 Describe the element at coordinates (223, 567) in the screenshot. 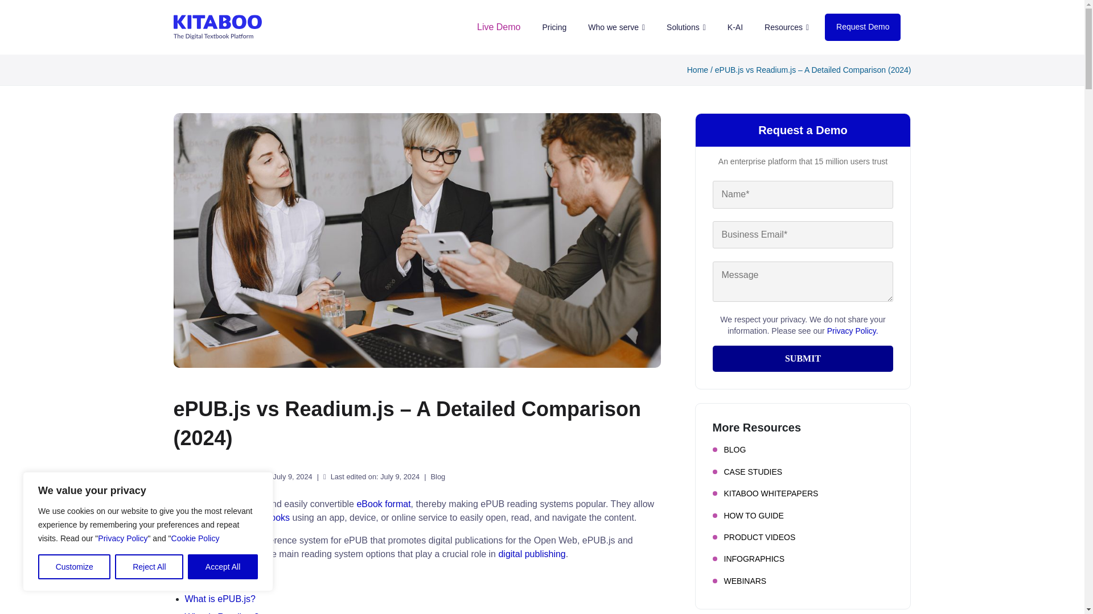

I see `Accept All` at that location.